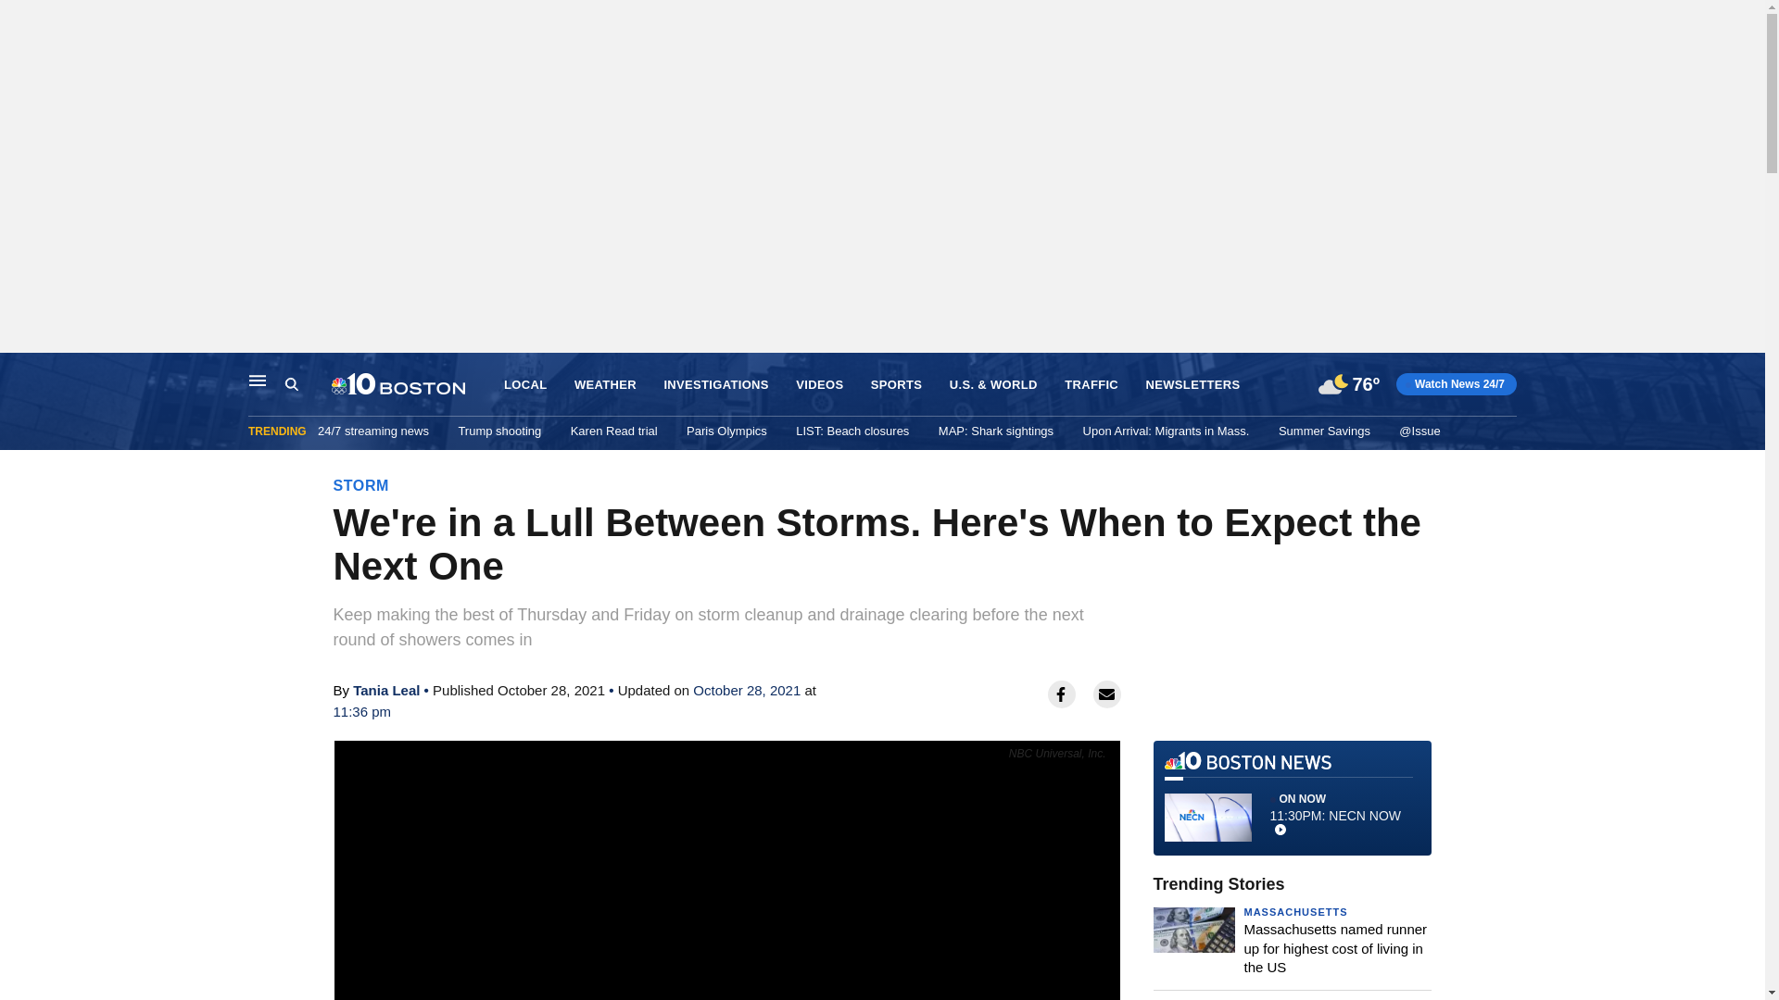 The image size is (1779, 1000). Describe the element at coordinates (308, 384) in the screenshot. I see `Search` at that location.